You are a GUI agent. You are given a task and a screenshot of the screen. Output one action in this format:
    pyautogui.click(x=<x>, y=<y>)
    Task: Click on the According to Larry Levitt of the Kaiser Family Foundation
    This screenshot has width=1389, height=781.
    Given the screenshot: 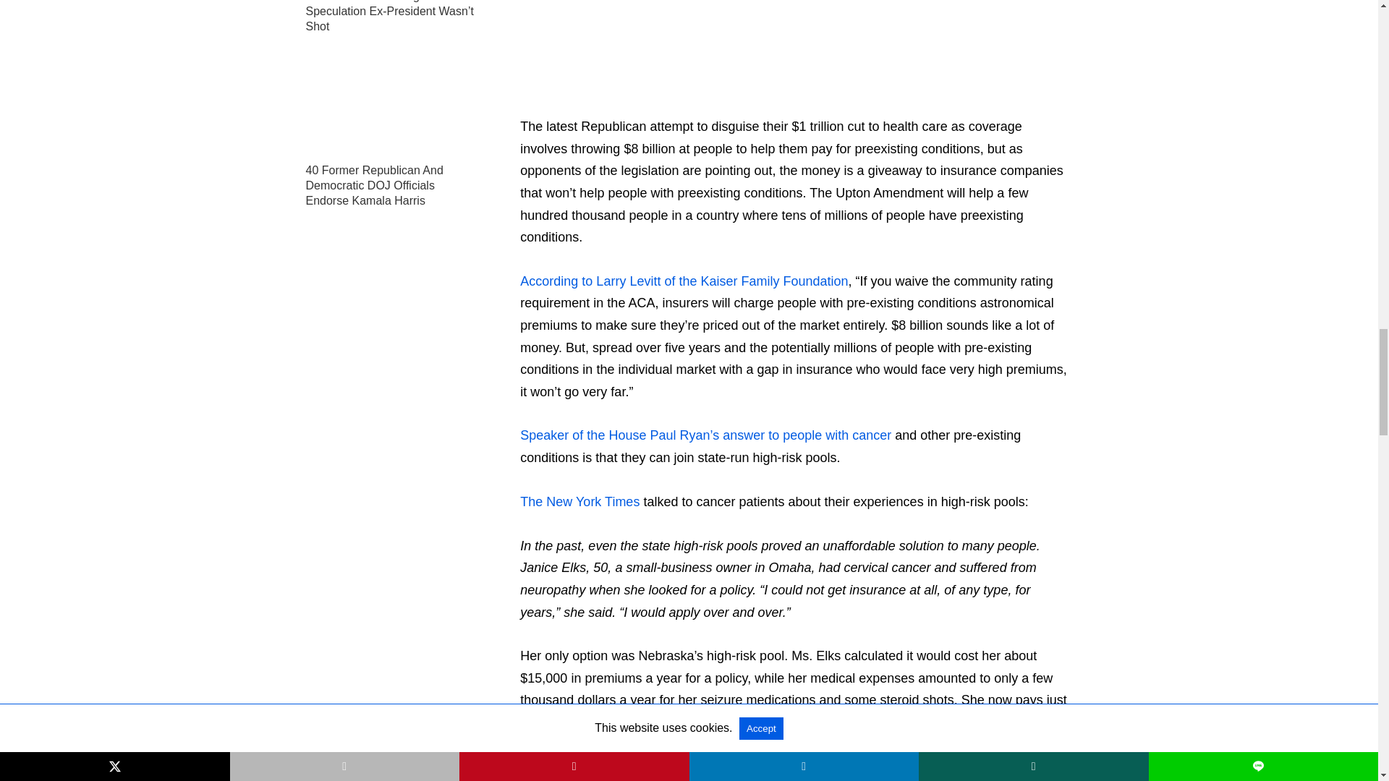 What is the action you would take?
    pyautogui.click(x=683, y=281)
    